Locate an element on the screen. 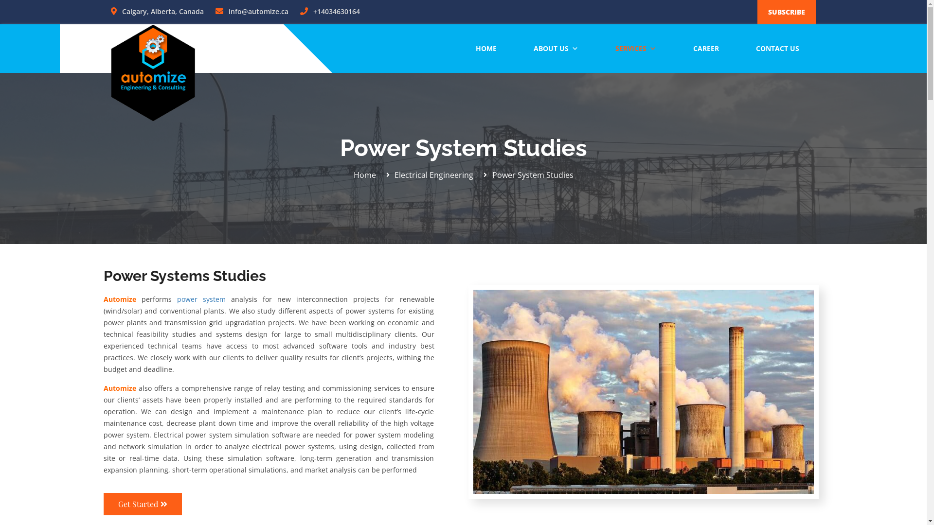  Electrical Engineering is located at coordinates (428, 175).